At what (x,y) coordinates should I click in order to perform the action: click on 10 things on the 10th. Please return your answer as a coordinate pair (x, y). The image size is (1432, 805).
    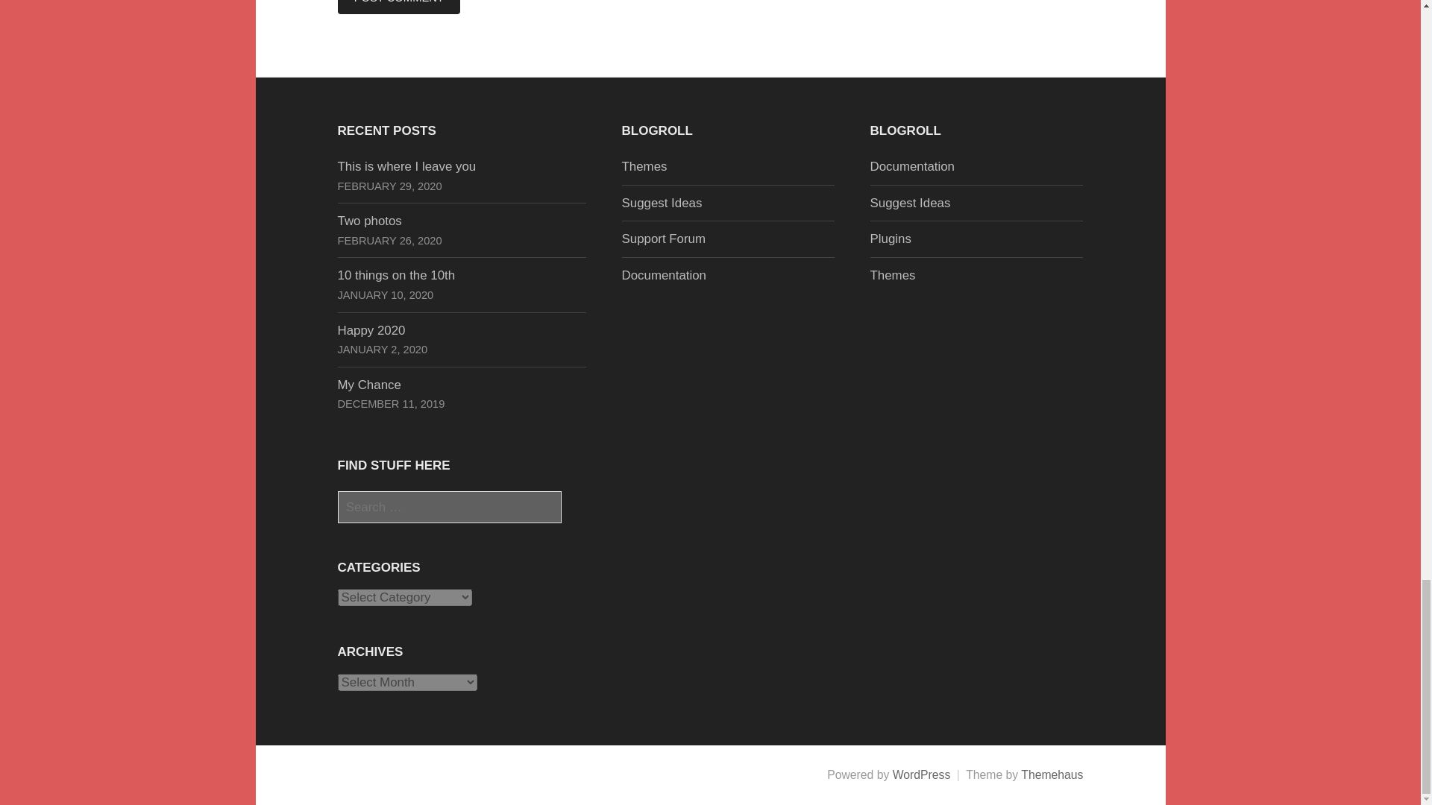
    Looking at the image, I should click on (395, 275).